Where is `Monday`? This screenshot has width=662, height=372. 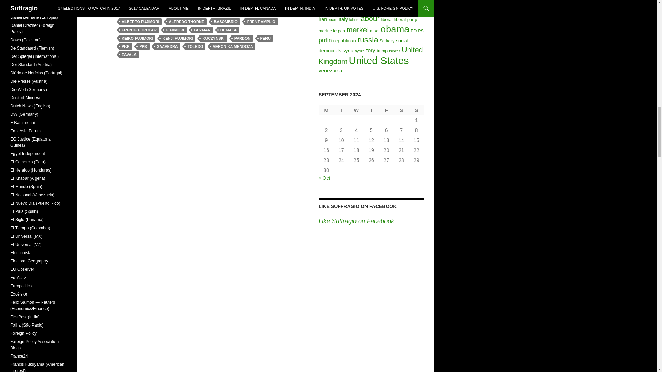 Monday is located at coordinates (327, 110).